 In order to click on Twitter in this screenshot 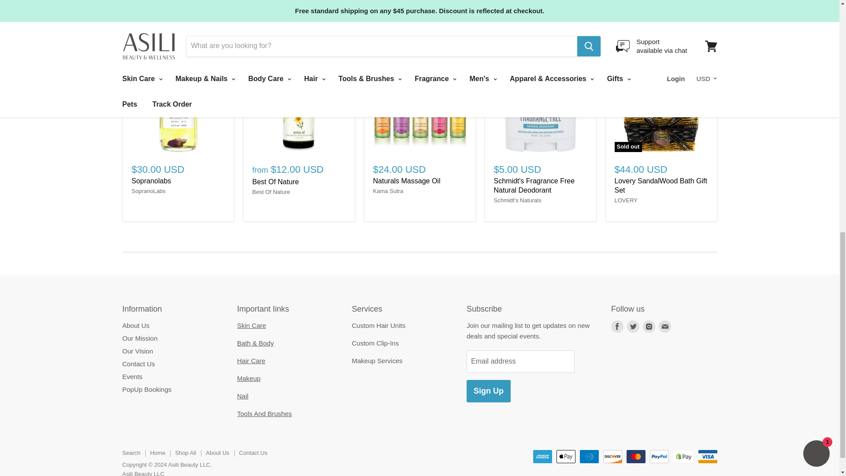, I will do `click(633, 326)`.